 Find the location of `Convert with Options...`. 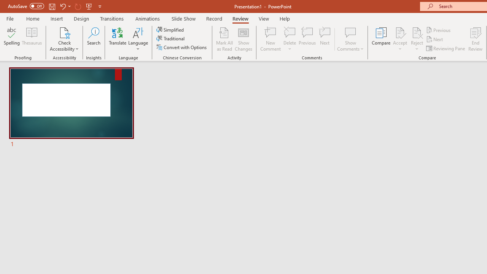

Convert with Options... is located at coordinates (182, 47).